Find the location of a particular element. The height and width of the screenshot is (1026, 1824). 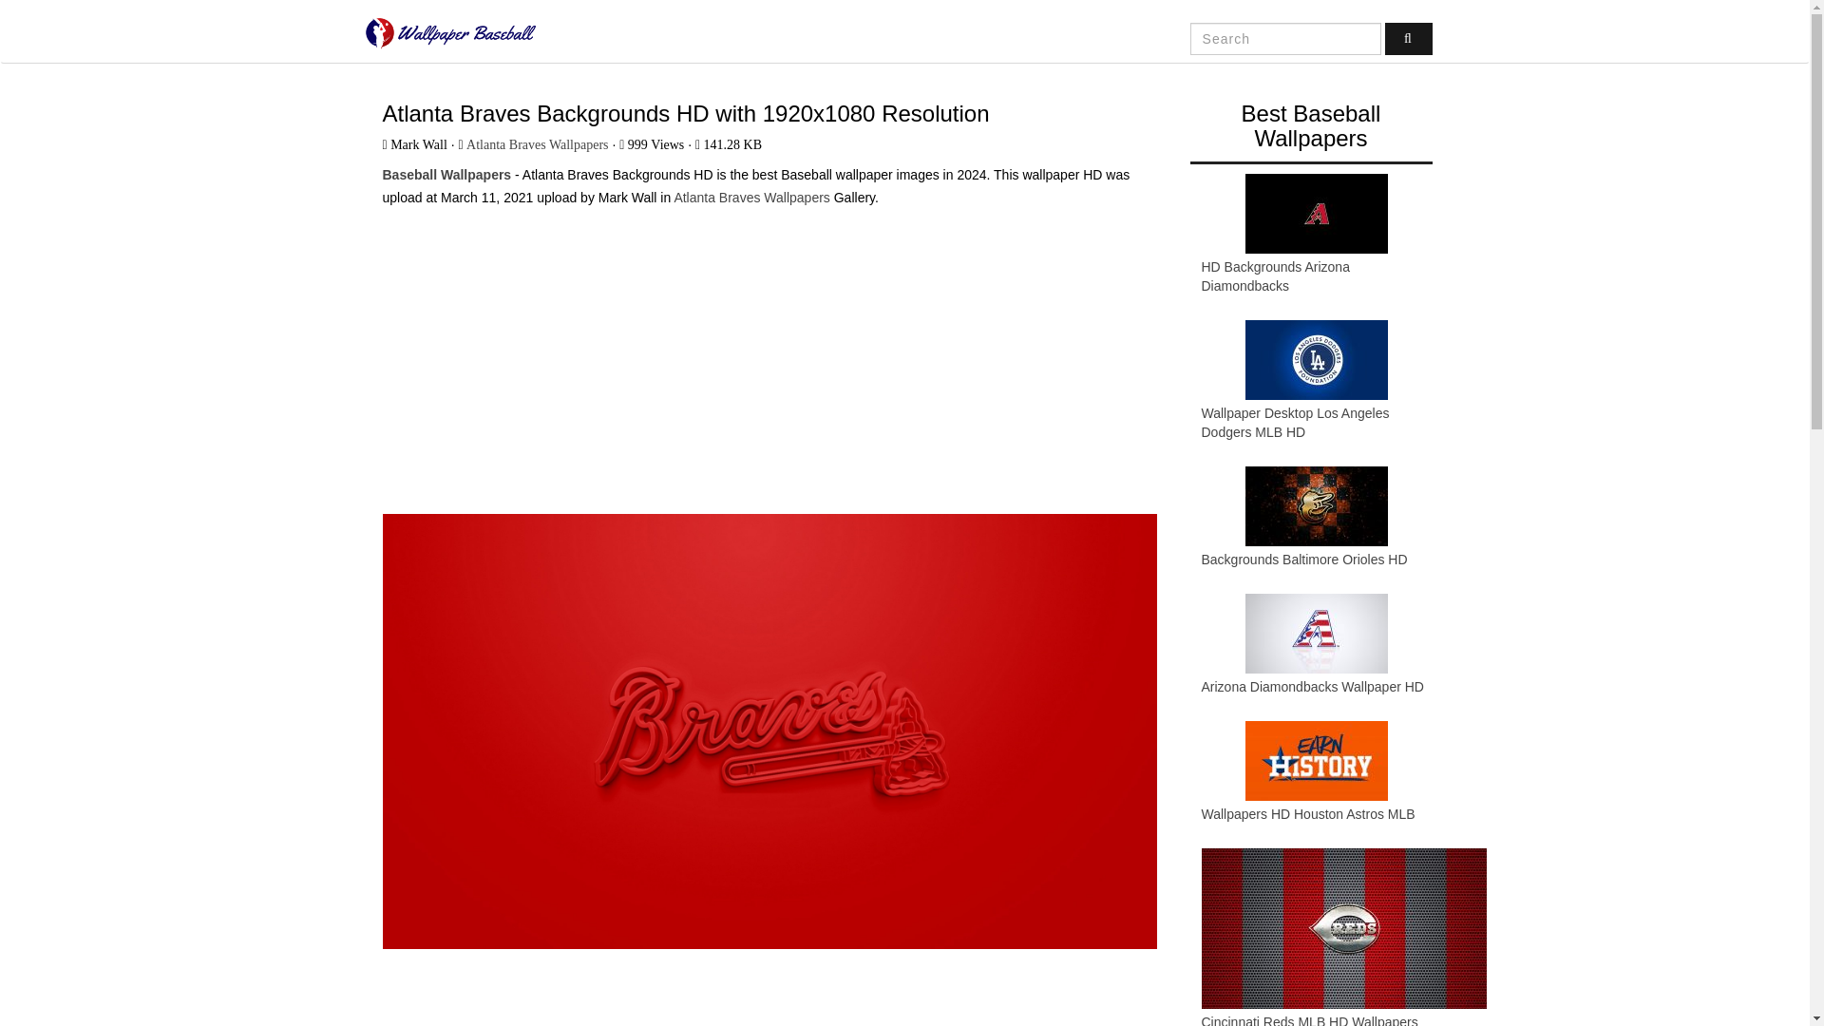

Atlanta Braves Wallpapers is located at coordinates (537, 144).